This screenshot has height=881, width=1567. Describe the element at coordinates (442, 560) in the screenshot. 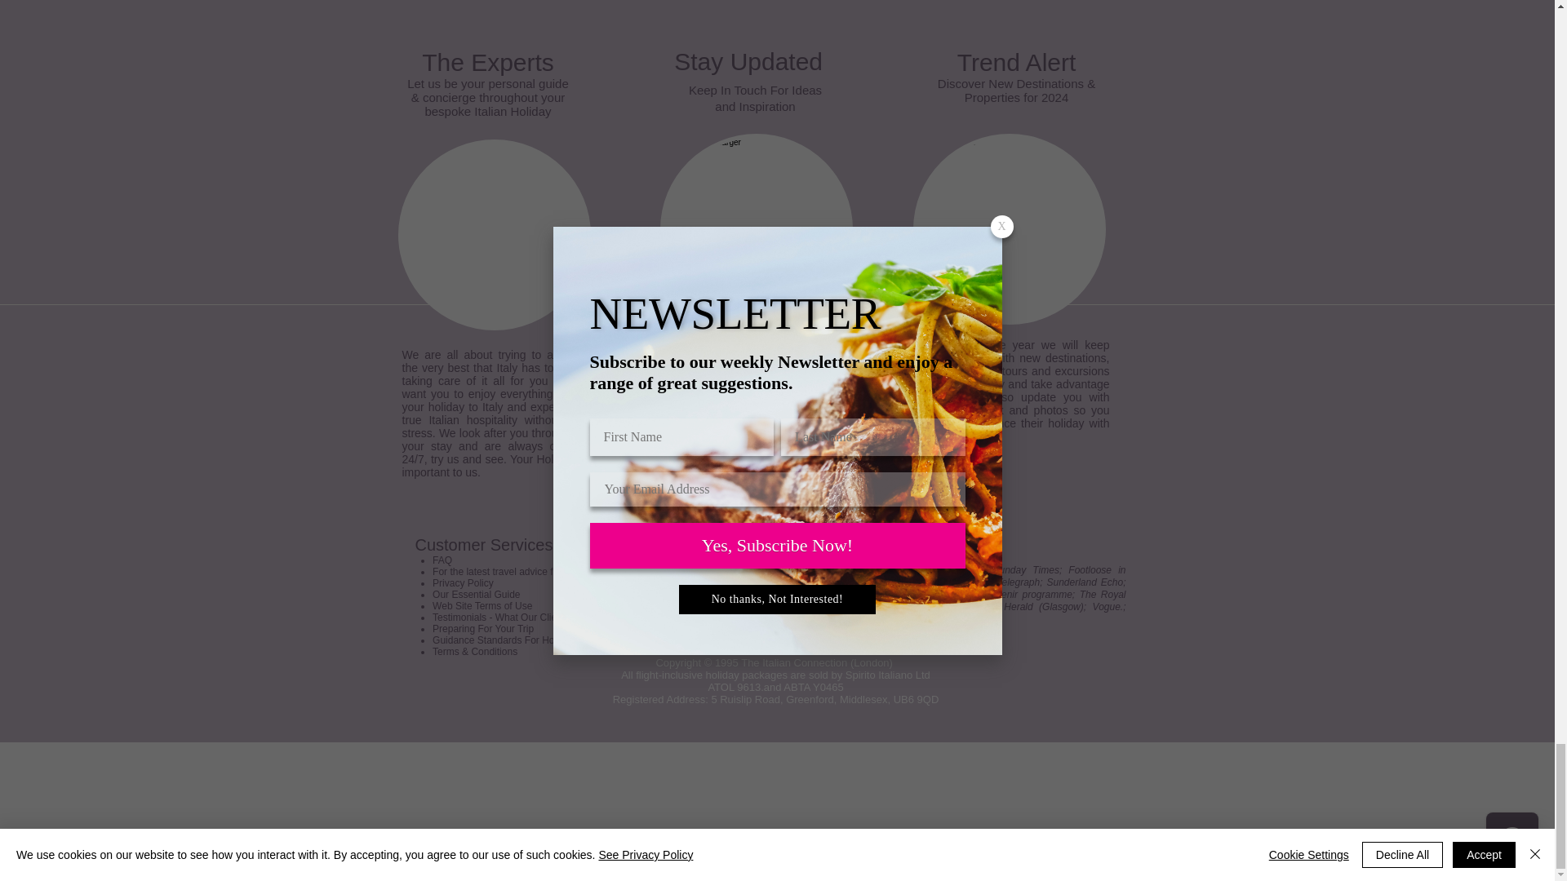

I see `FAQ` at that location.